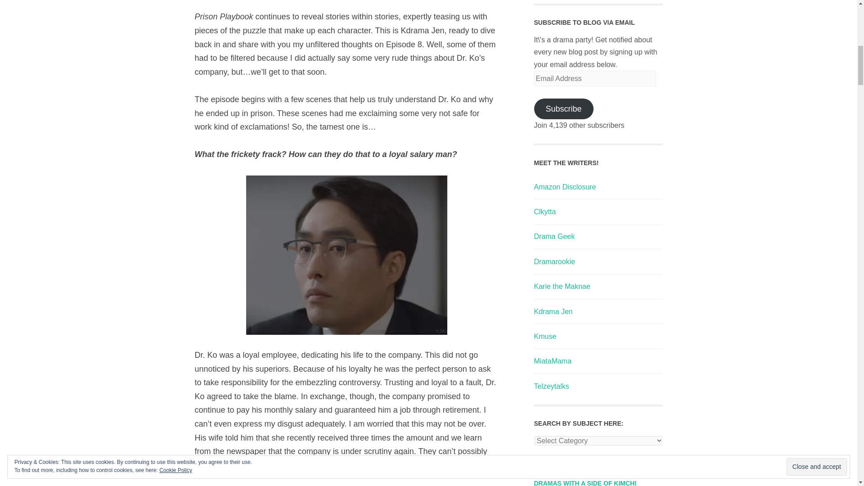 This screenshot has height=486, width=864. Describe the element at coordinates (545, 336) in the screenshot. I see `Kmuse` at that location.